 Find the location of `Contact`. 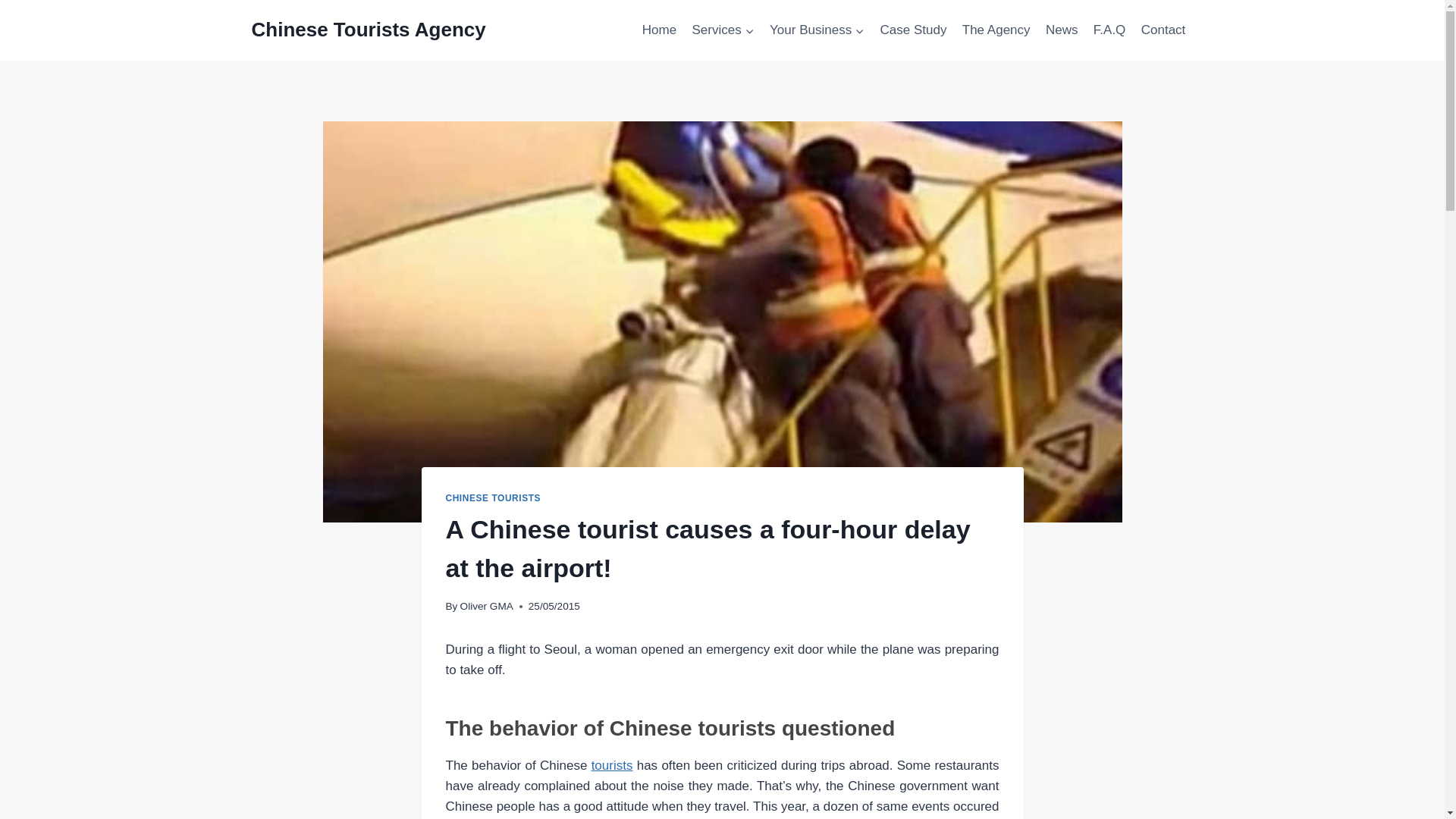

Contact is located at coordinates (1163, 30).